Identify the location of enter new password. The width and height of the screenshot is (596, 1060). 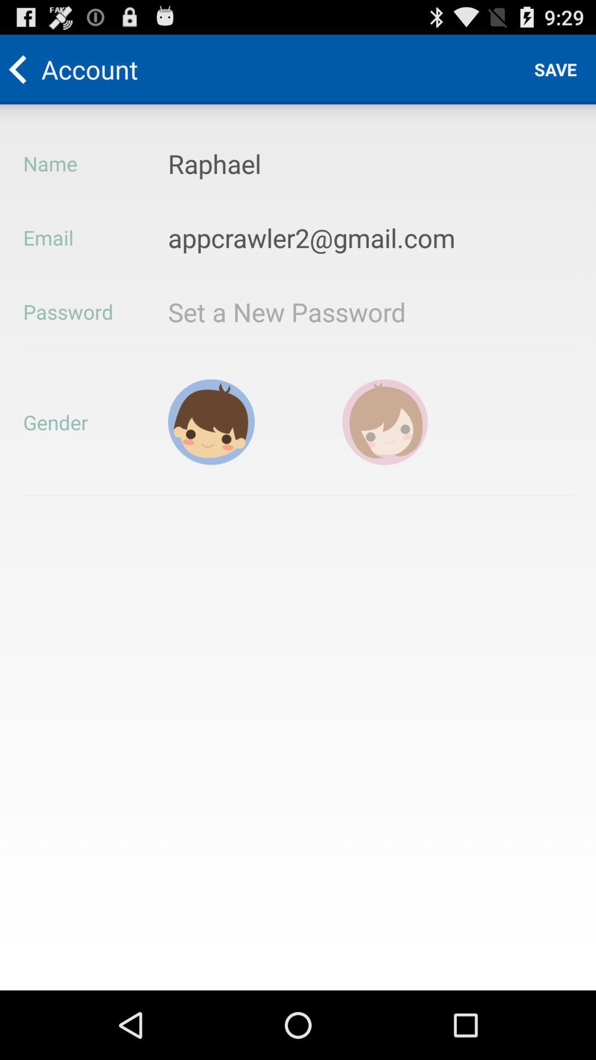
(319, 312).